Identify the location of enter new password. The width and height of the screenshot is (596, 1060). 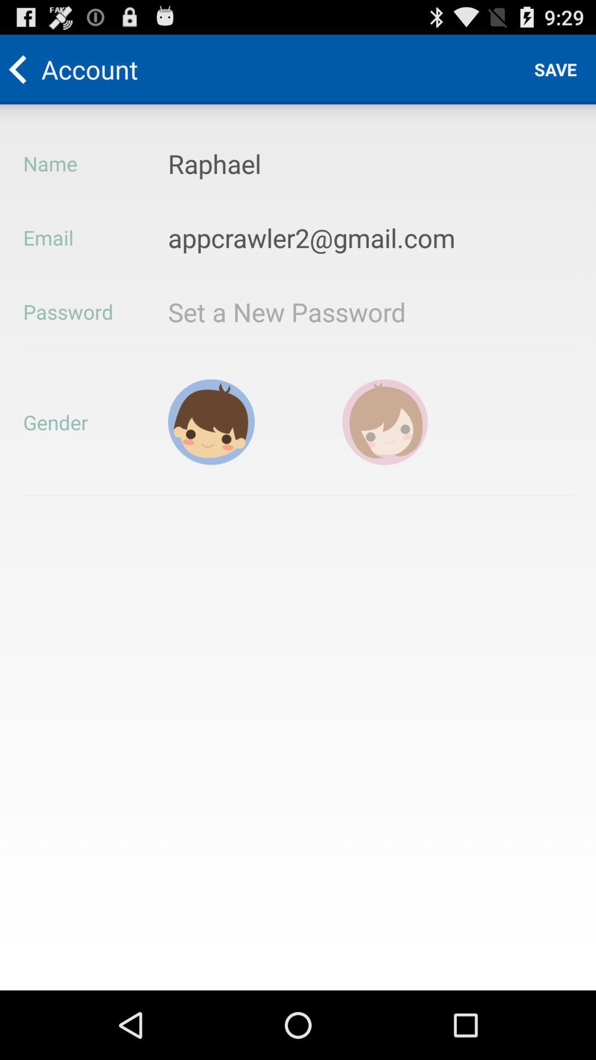
(319, 312).